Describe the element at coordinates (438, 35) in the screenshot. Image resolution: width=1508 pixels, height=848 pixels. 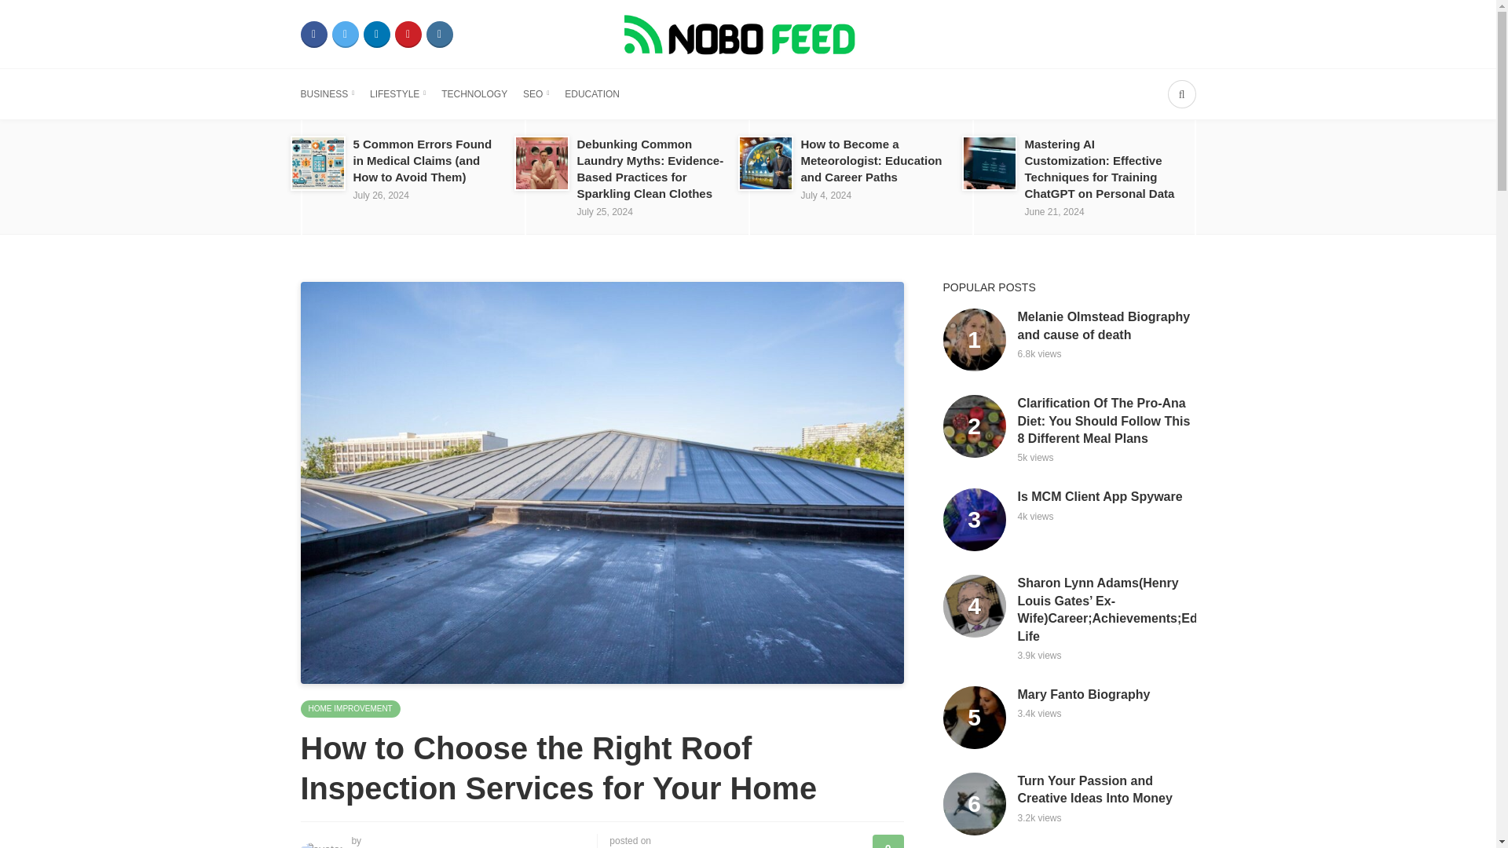
I see `Instagram` at that location.